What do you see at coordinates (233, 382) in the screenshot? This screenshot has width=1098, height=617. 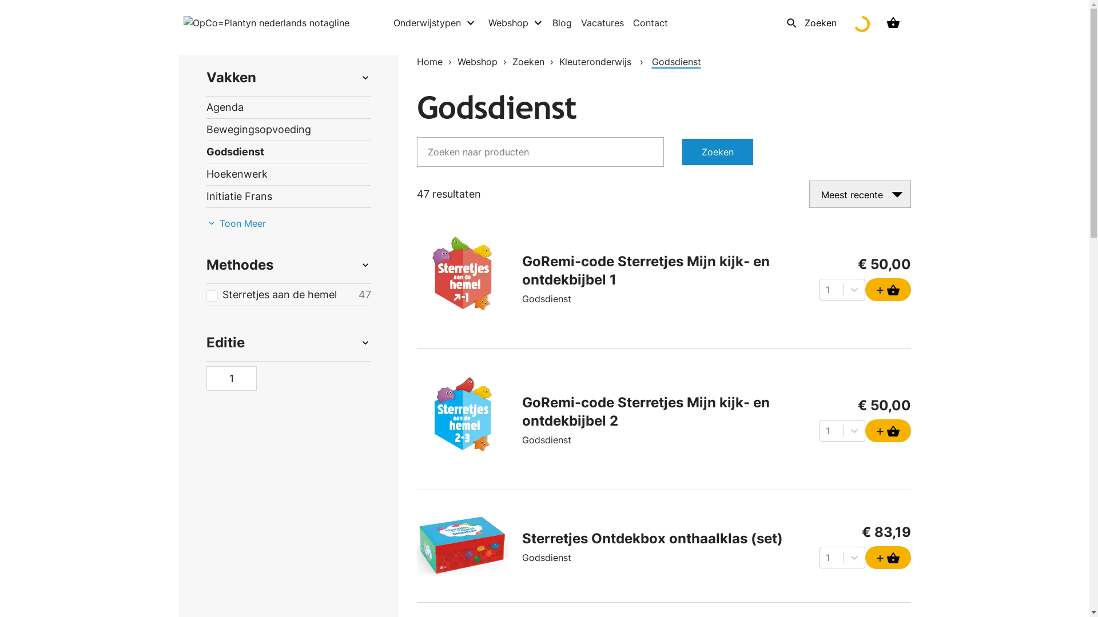 I see `1` at bounding box center [233, 382].